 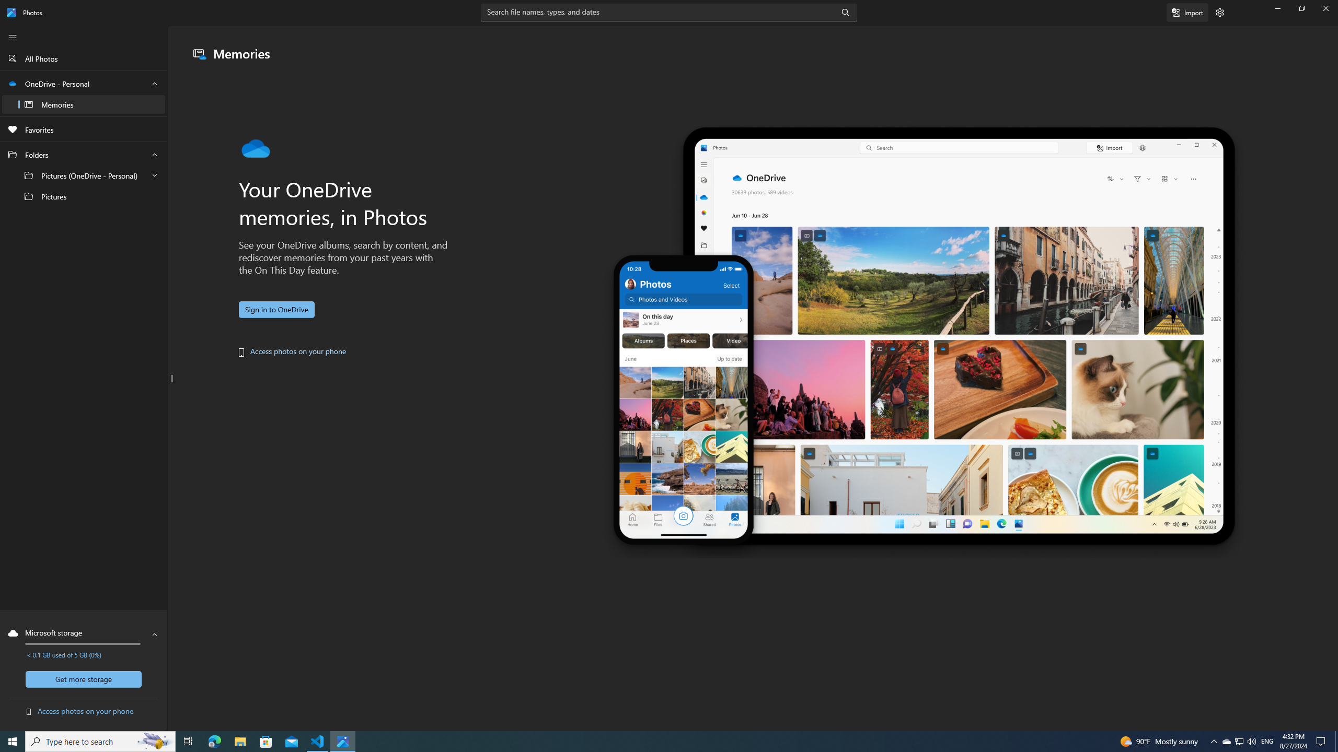 I want to click on All Photos, so click(x=84, y=58).